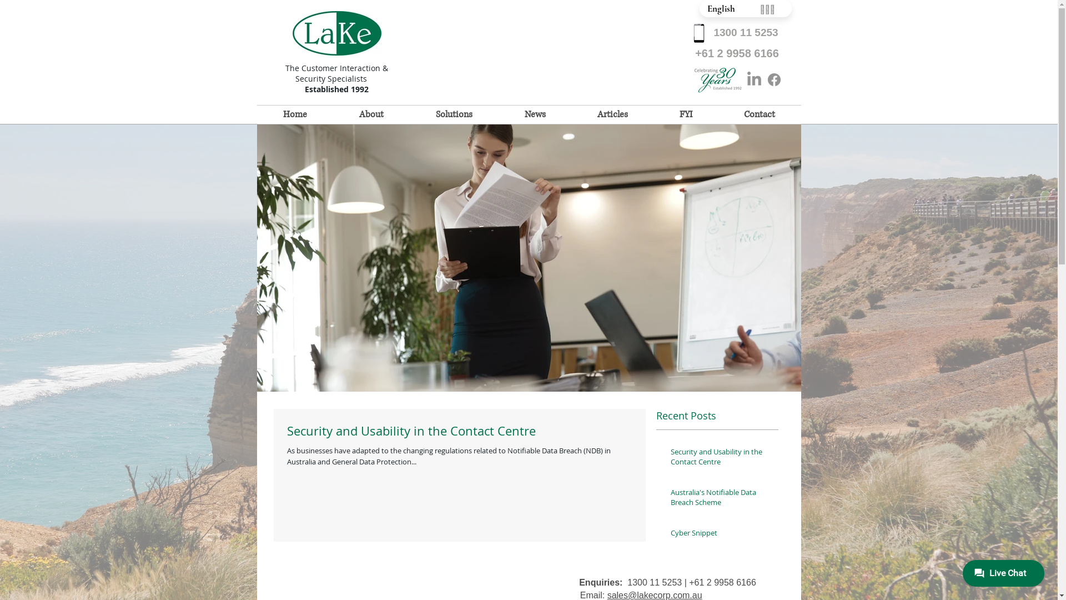 This screenshot has width=1066, height=600. I want to click on Security and Usability in the Contact Centre, so click(459, 434).